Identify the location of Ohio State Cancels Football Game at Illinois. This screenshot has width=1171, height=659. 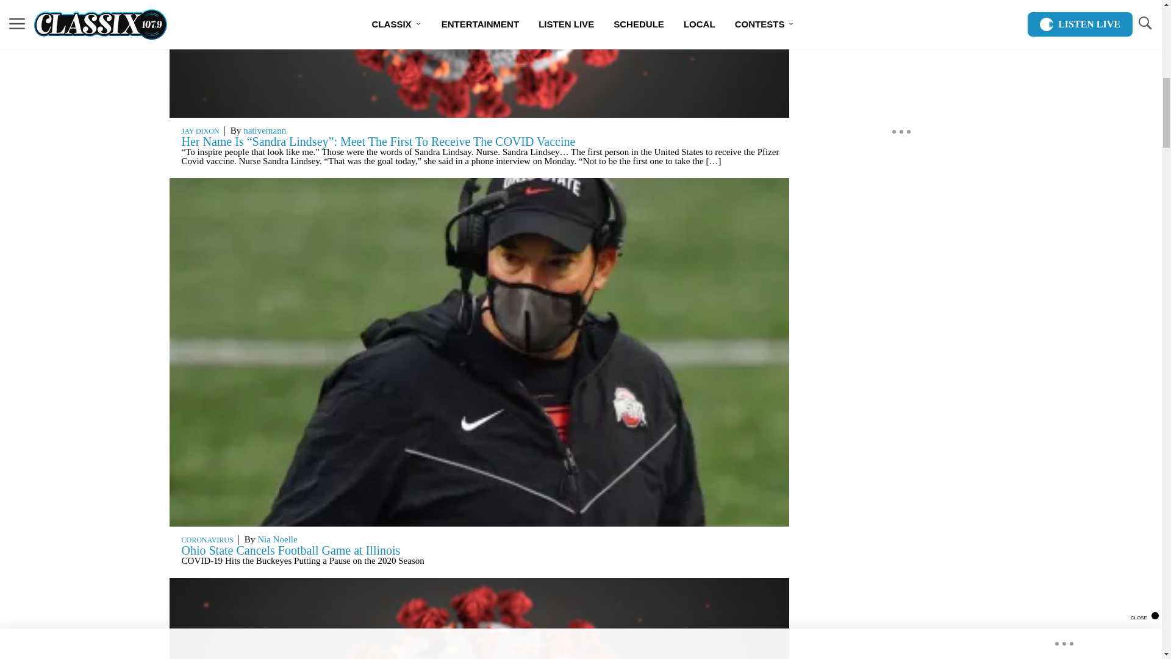
(290, 550).